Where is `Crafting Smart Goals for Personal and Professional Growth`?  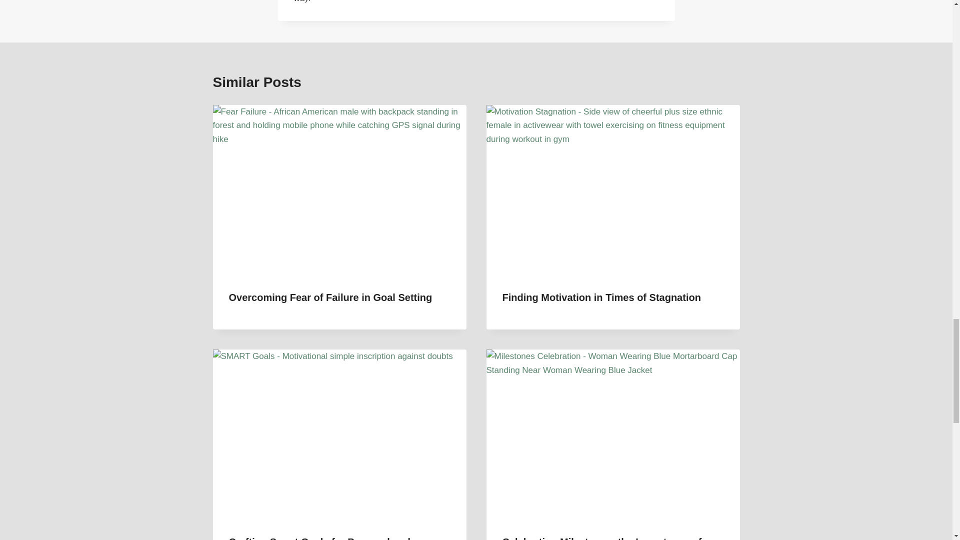 Crafting Smart Goals for Personal and Professional Growth is located at coordinates (320, 538).